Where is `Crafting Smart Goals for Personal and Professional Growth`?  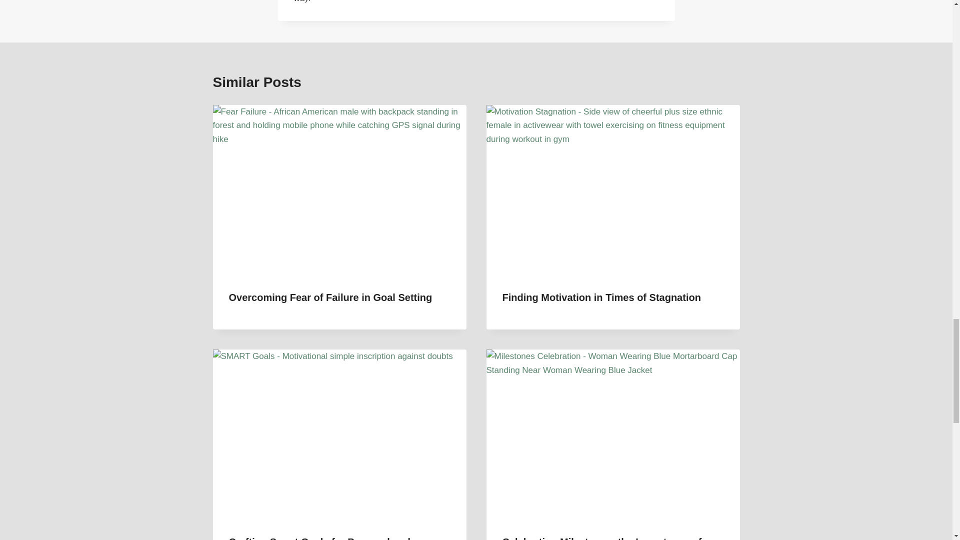 Crafting Smart Goals for Personal and Professional Growth is located at coordinates (320, 538).